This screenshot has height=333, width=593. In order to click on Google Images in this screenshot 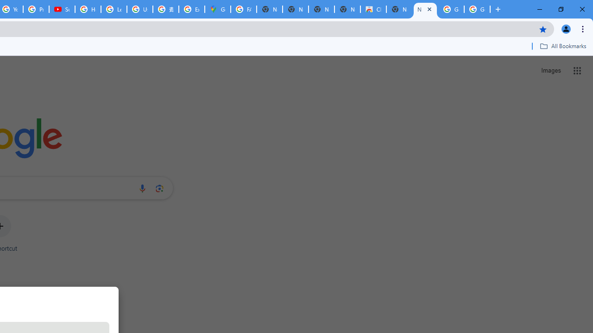, I will do `click(477, 9)`.